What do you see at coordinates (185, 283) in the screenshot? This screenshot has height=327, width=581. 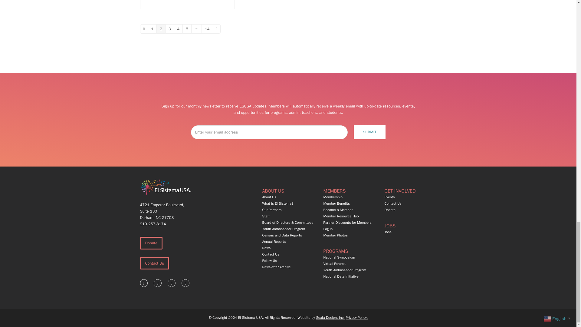 I see `YouTube` at bounding box center [185, 283].